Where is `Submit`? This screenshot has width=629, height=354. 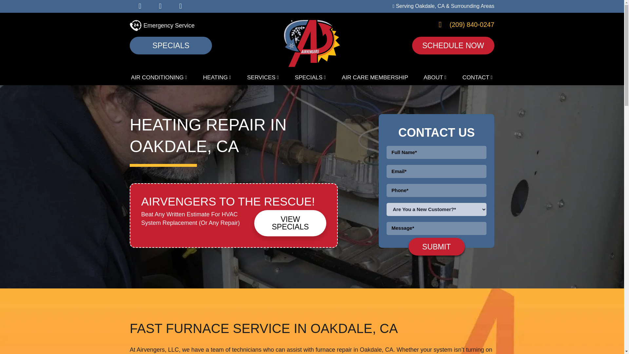
Submit is located at coordinates (436, 246).